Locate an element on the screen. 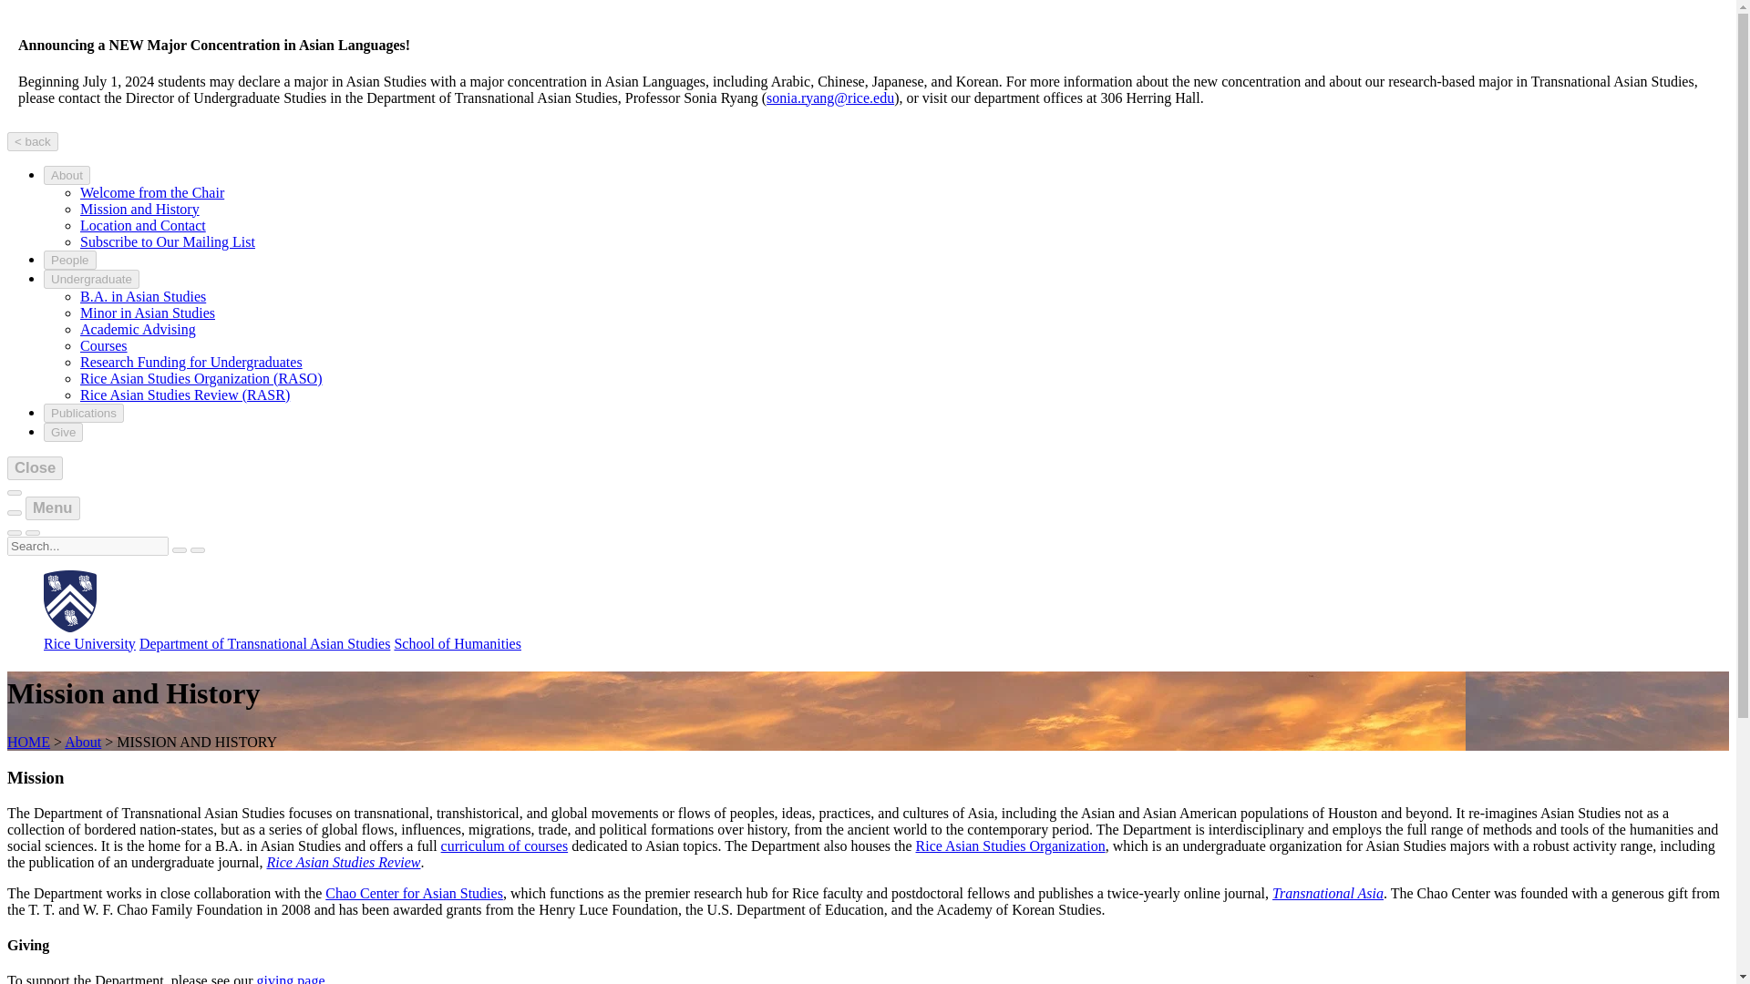 This screenshot has width=1750, height=984. Location and Contact is located at coordinates (143, 224).